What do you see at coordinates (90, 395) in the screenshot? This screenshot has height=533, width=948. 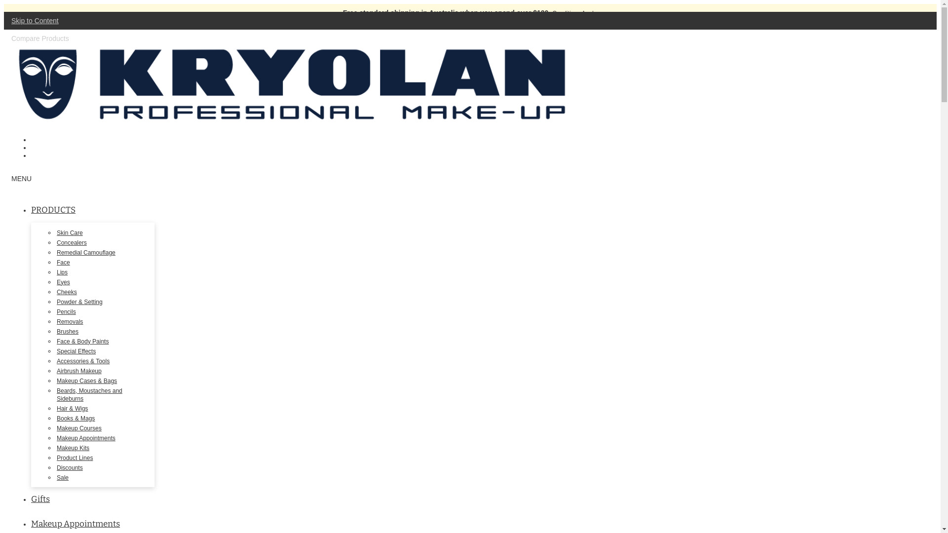 I see `Beards, Moustaches and Sideburns` at bounding box center [90, 395].